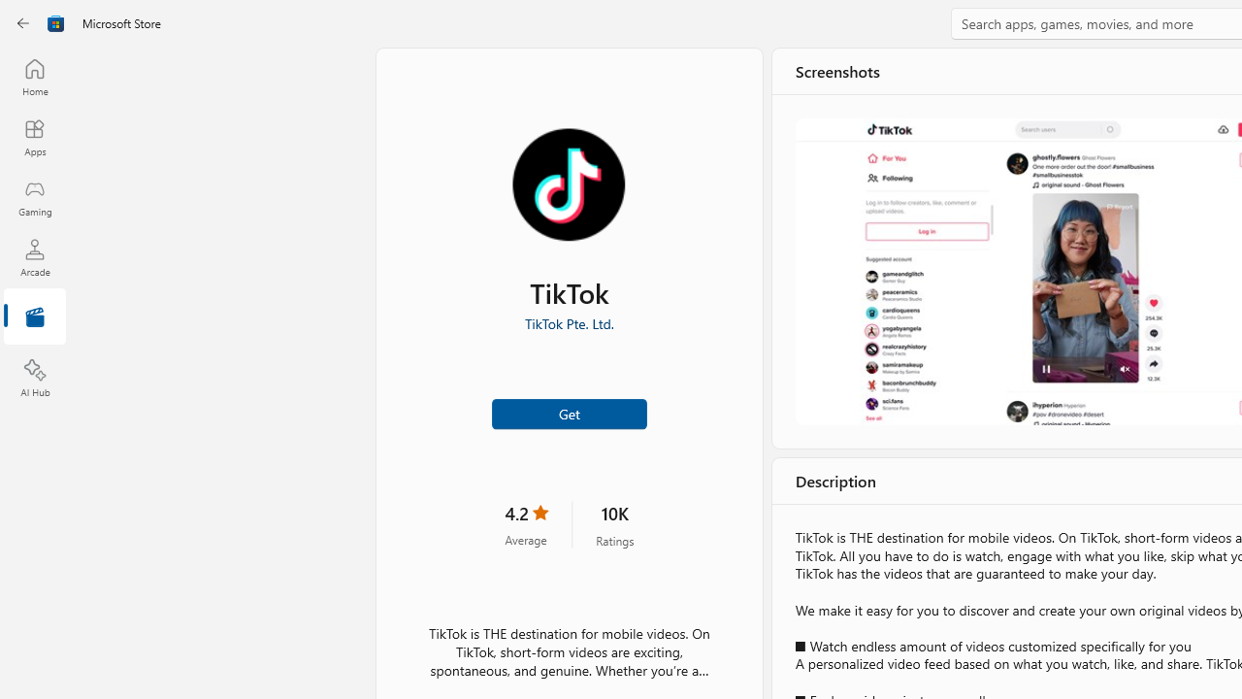  Describe the element at coordinates (56, 23) in the screenshot. I see `Class: Image` at that location.